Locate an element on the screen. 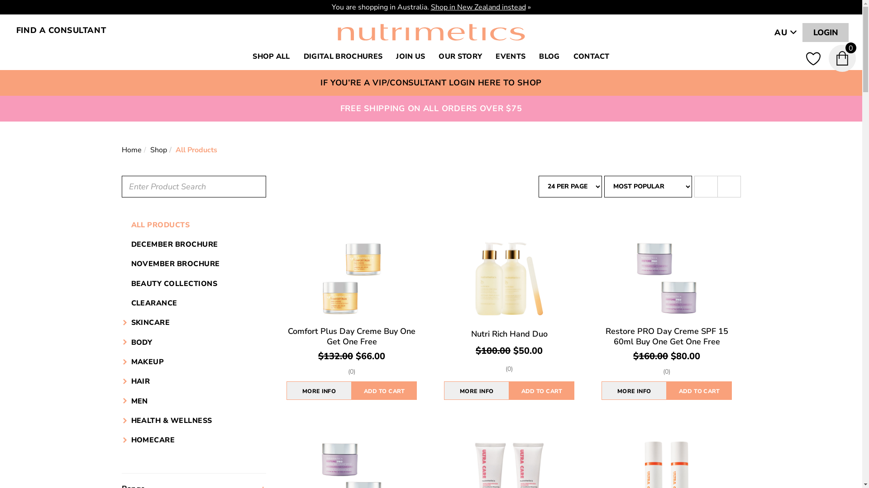  Shop in New Zealand instead is located at coordinates (478, 7).